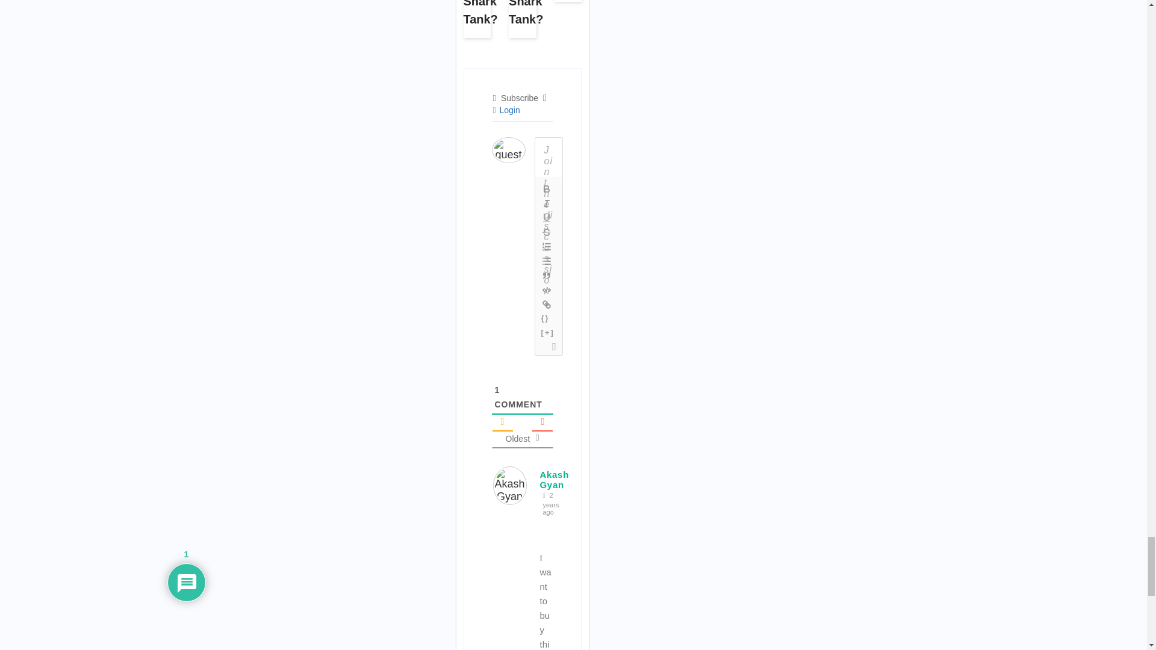  What do you see at coordinates (547, 217) in the screenshot?
I see `Underline` at bounding box center [547, 217].